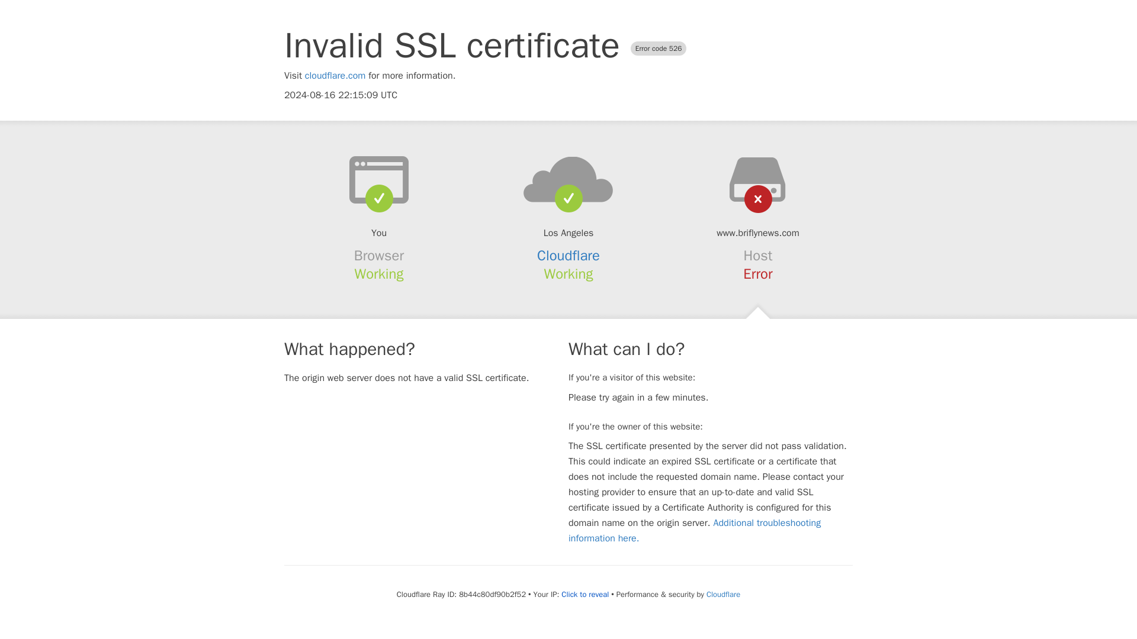 The width and height of the screenshot is (1137, 639). I want to click on Cloudflare, so click(568, 256).